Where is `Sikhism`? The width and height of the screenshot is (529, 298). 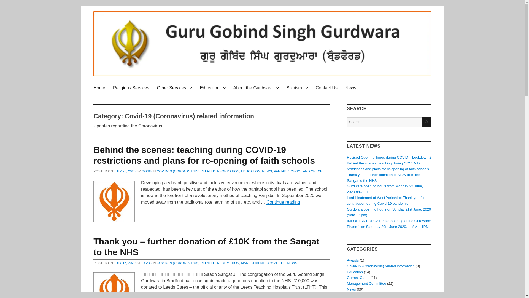 Sikhism is located at coordinates (297, 88).